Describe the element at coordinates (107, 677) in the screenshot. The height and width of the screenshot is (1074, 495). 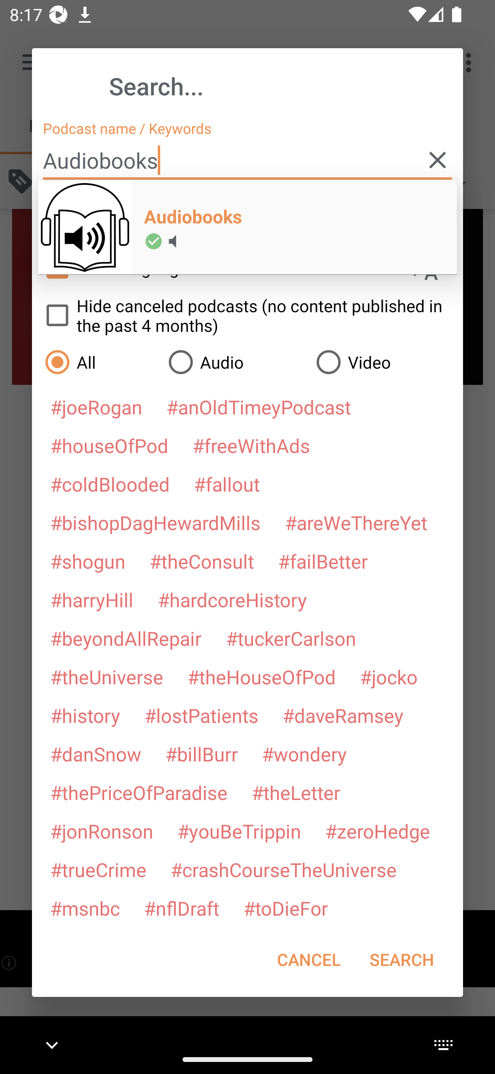
I see `#theUniverse` at that location.